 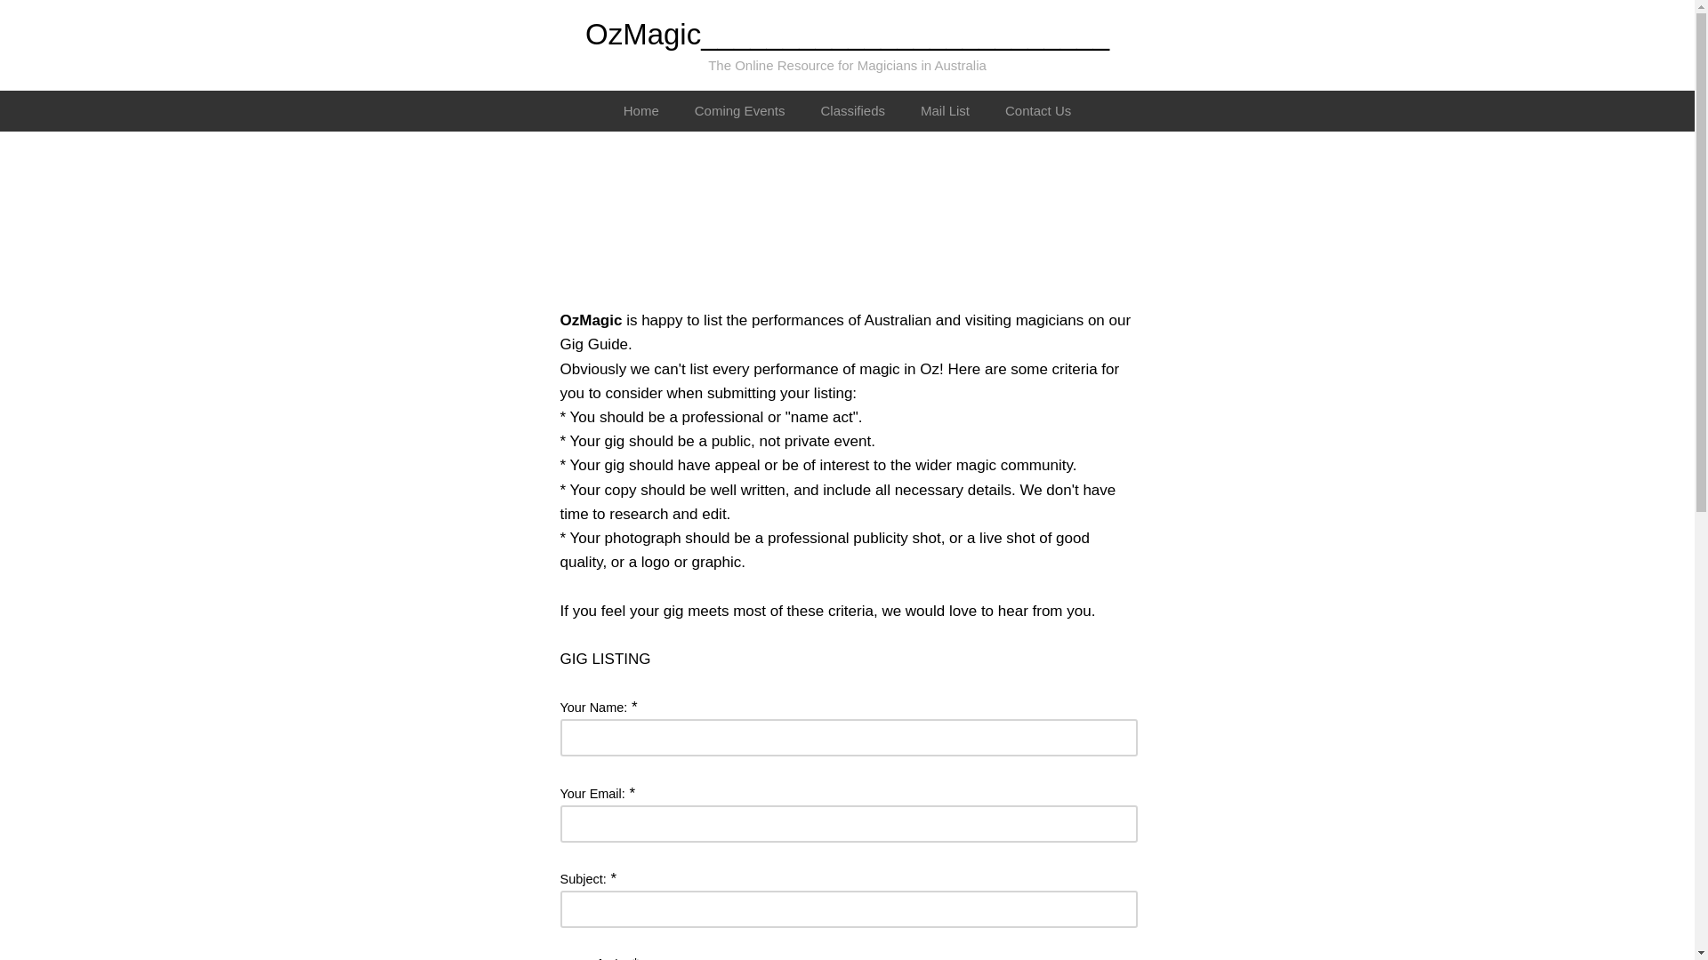 What do you see at coordinates (1037, 110) in the screenshot?
I see `Contact Us` at bounding box center [1037, 110].